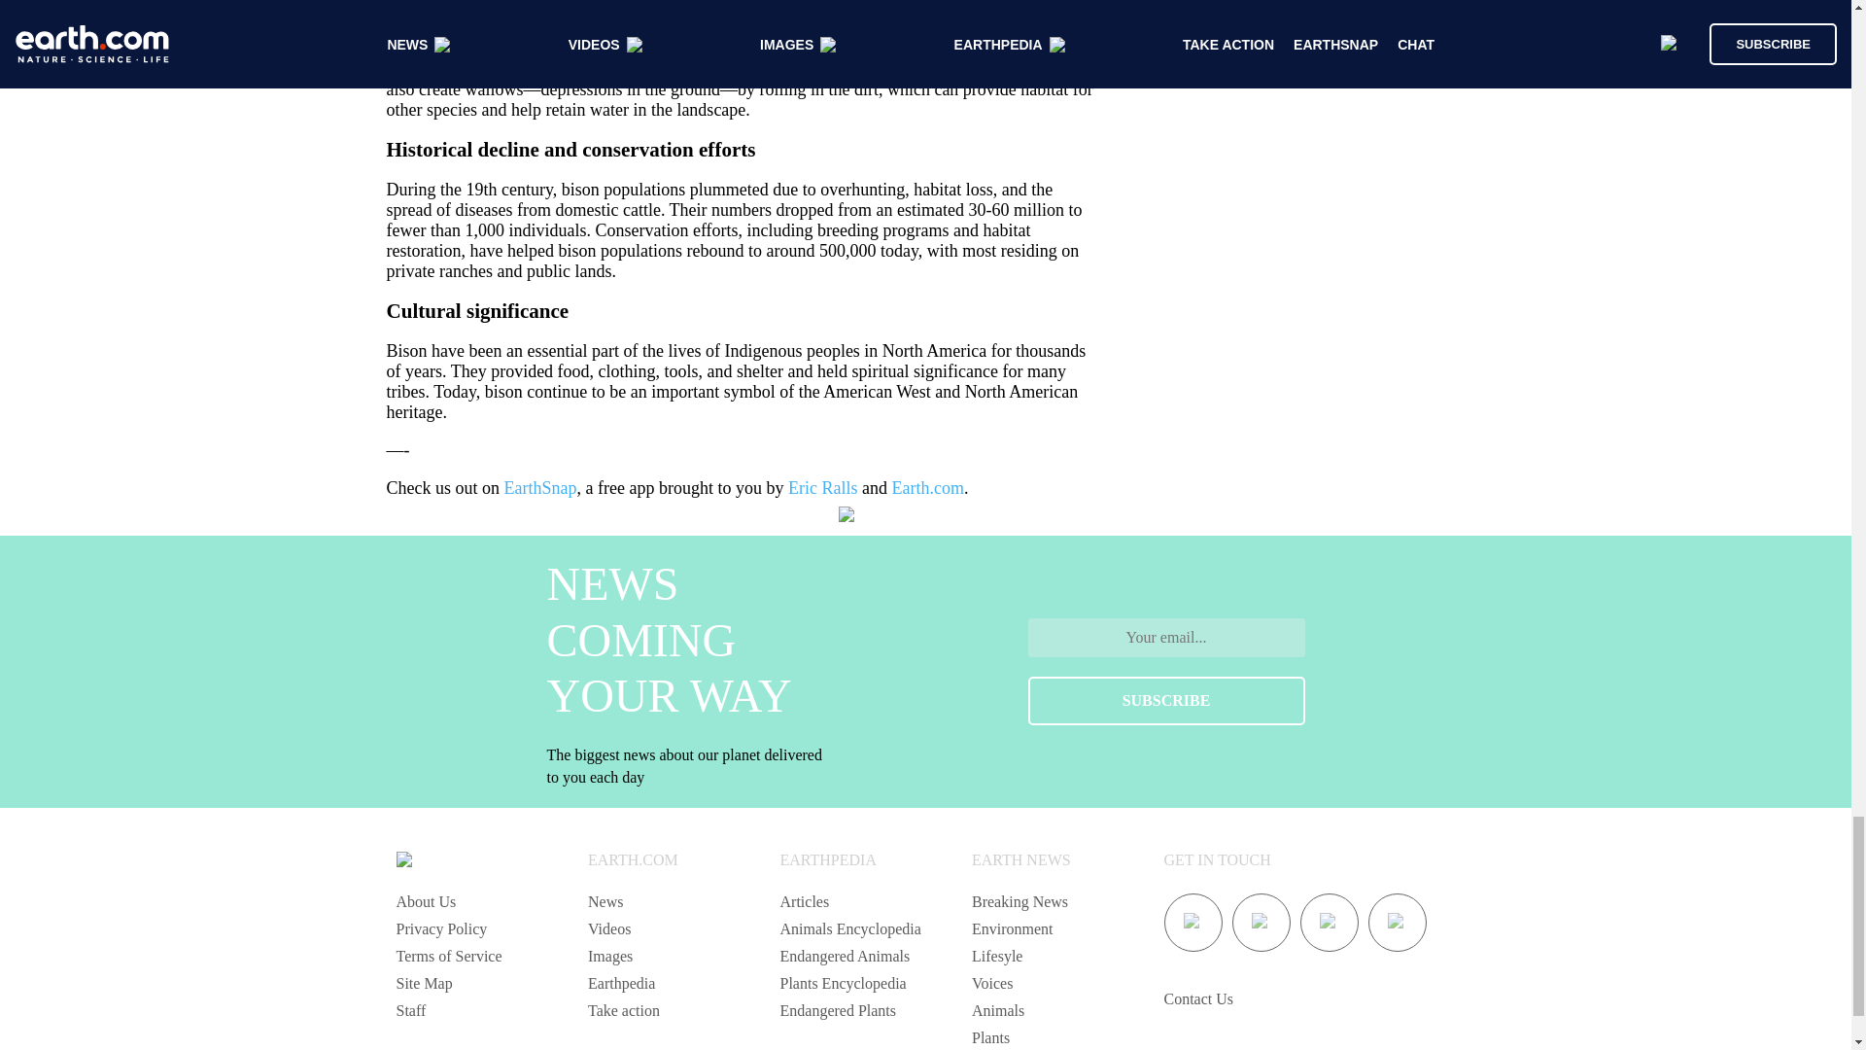 The height and width of the screenshot is (1050, 1866). I want to click on Eric Ralls, so click(822, 488).